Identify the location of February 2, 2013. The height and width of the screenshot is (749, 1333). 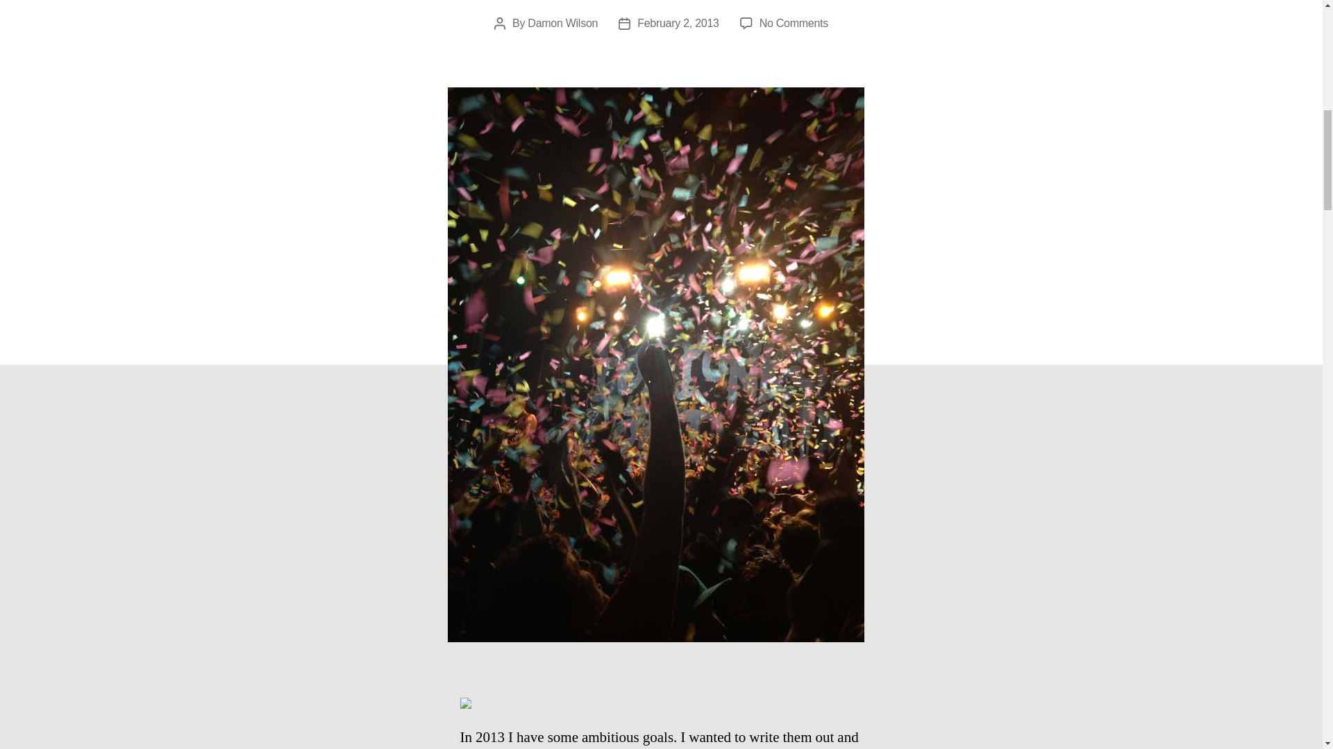
(562, 23).